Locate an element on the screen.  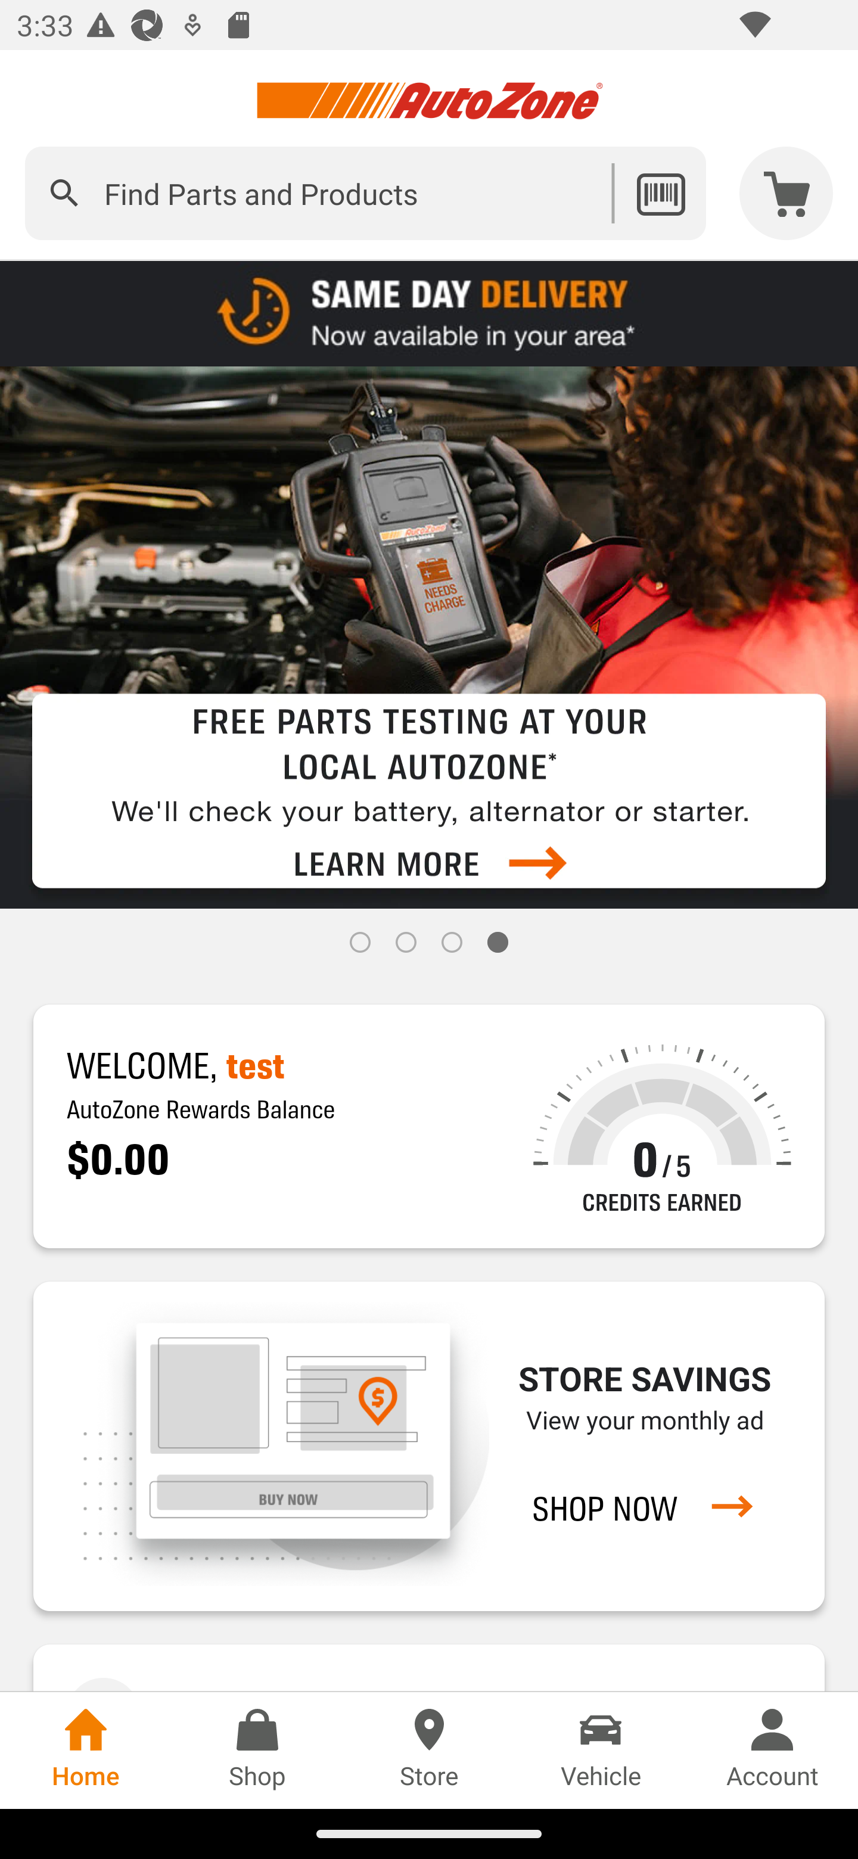
Home is located at coordinates (86, 1750).